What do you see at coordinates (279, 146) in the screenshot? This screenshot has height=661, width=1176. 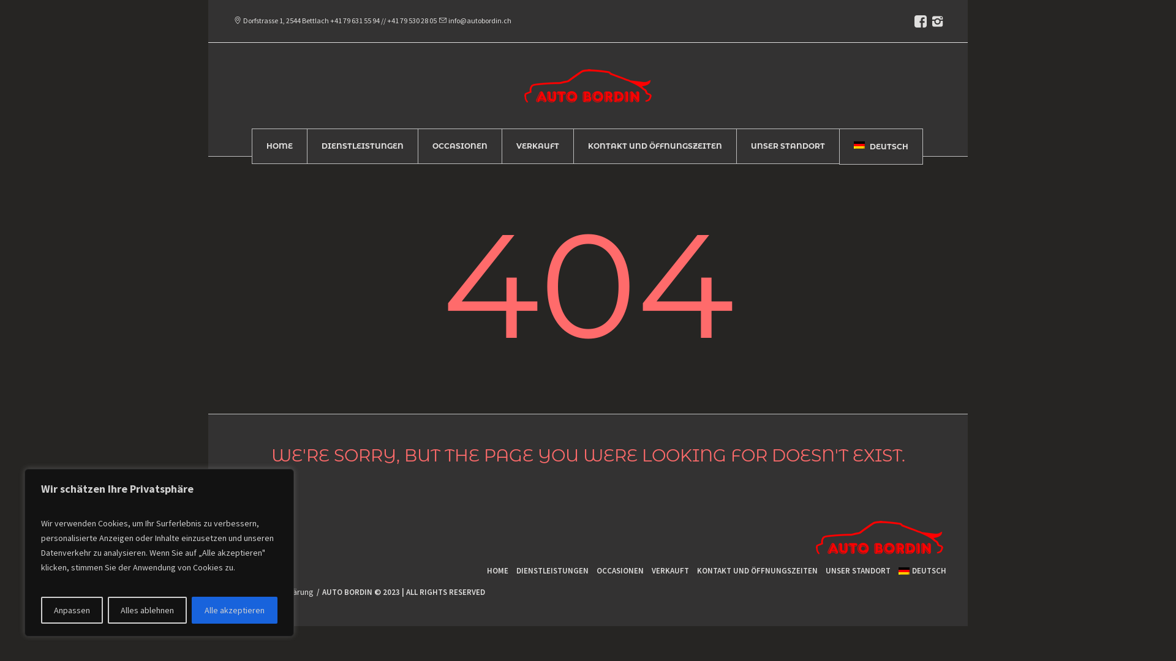 I see `HOME` at bounding box center [279, 146].